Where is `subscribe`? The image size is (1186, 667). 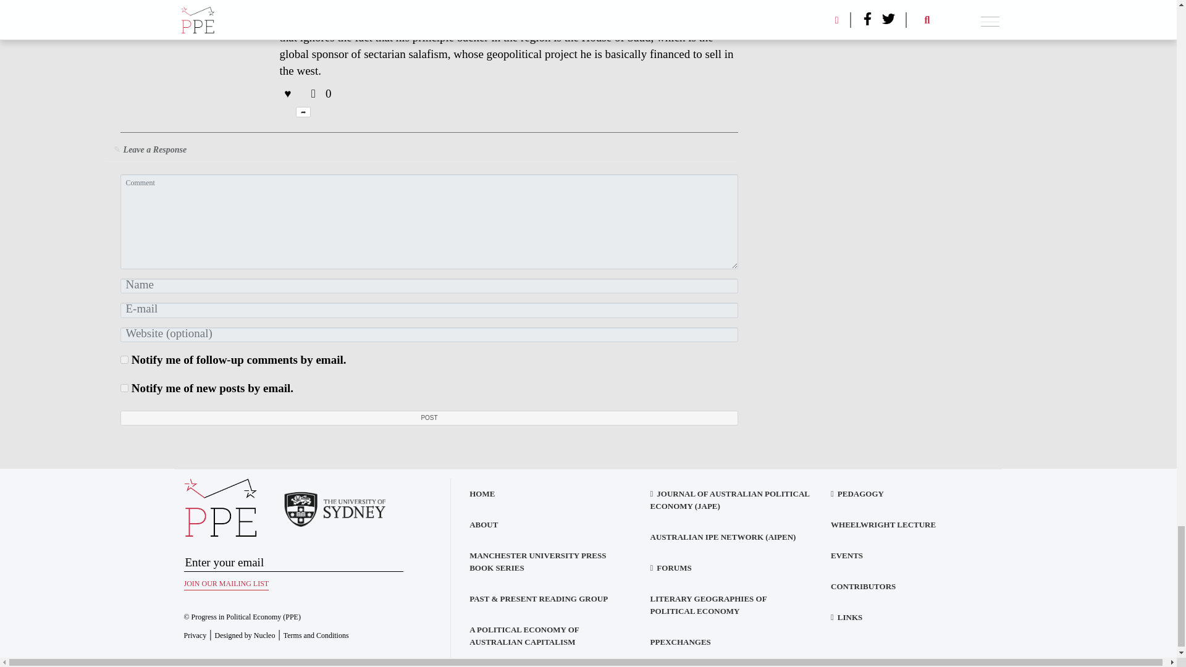 subscribe is located at coordinates (124, 359).